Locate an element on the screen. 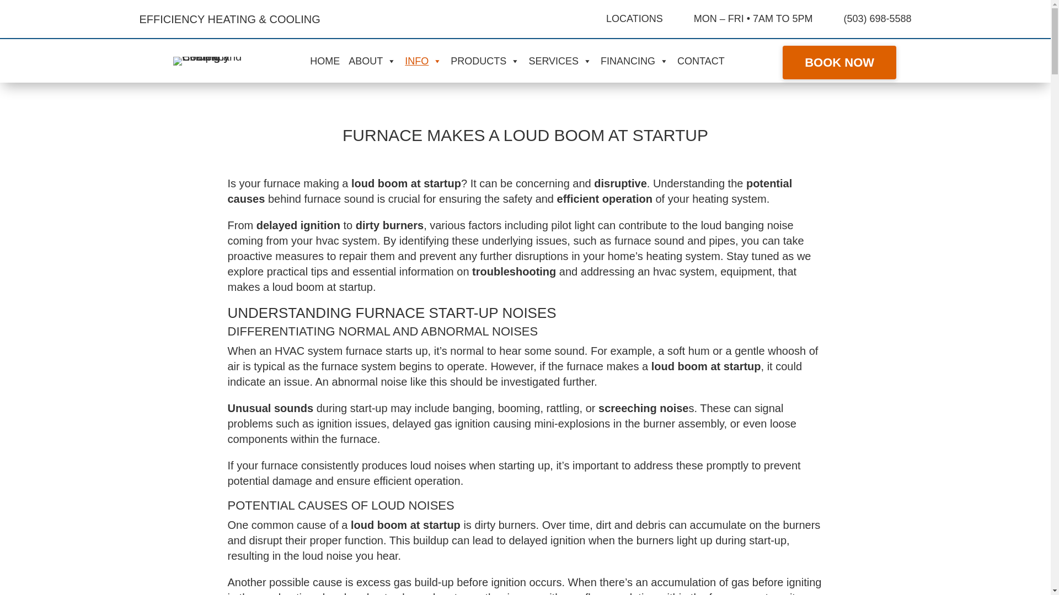  INFO is located at coordinates (426, 61).